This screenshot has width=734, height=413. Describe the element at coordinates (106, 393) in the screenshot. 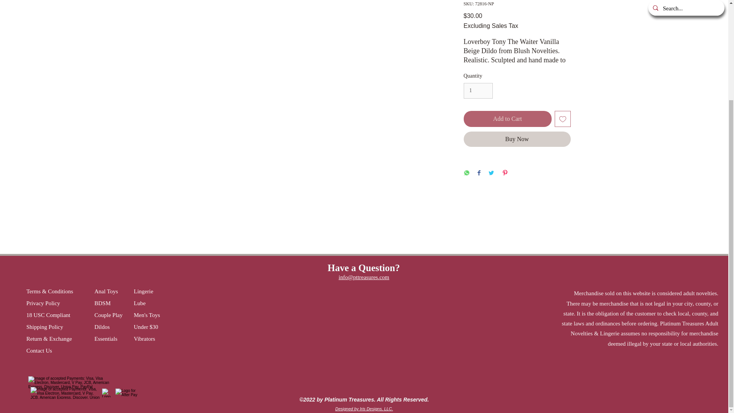

I see `Platinum Treasures Accepted Payments` at that location.